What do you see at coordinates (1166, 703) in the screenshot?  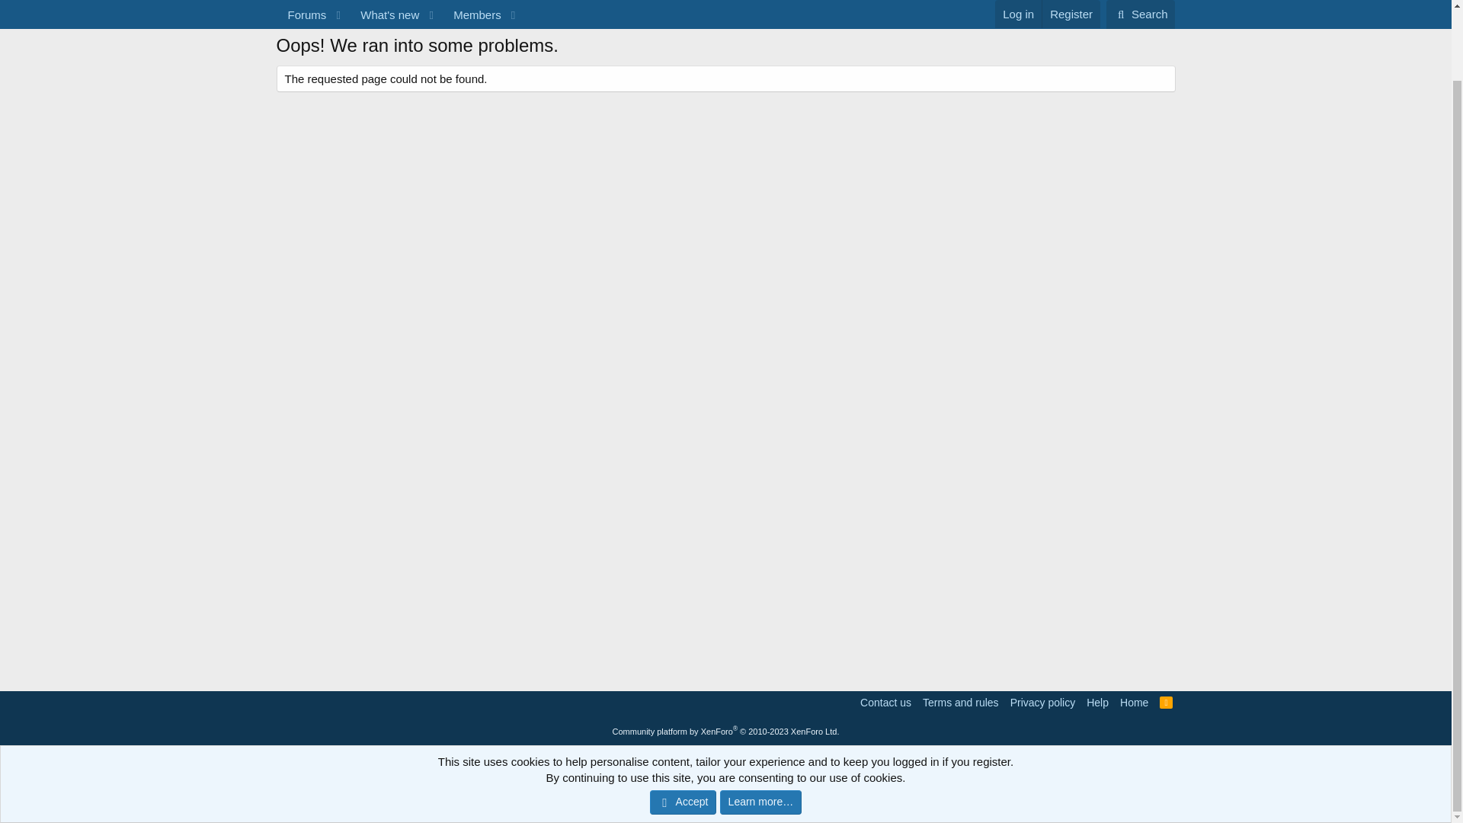 I see `Register` at bounding box center [1166, 703].